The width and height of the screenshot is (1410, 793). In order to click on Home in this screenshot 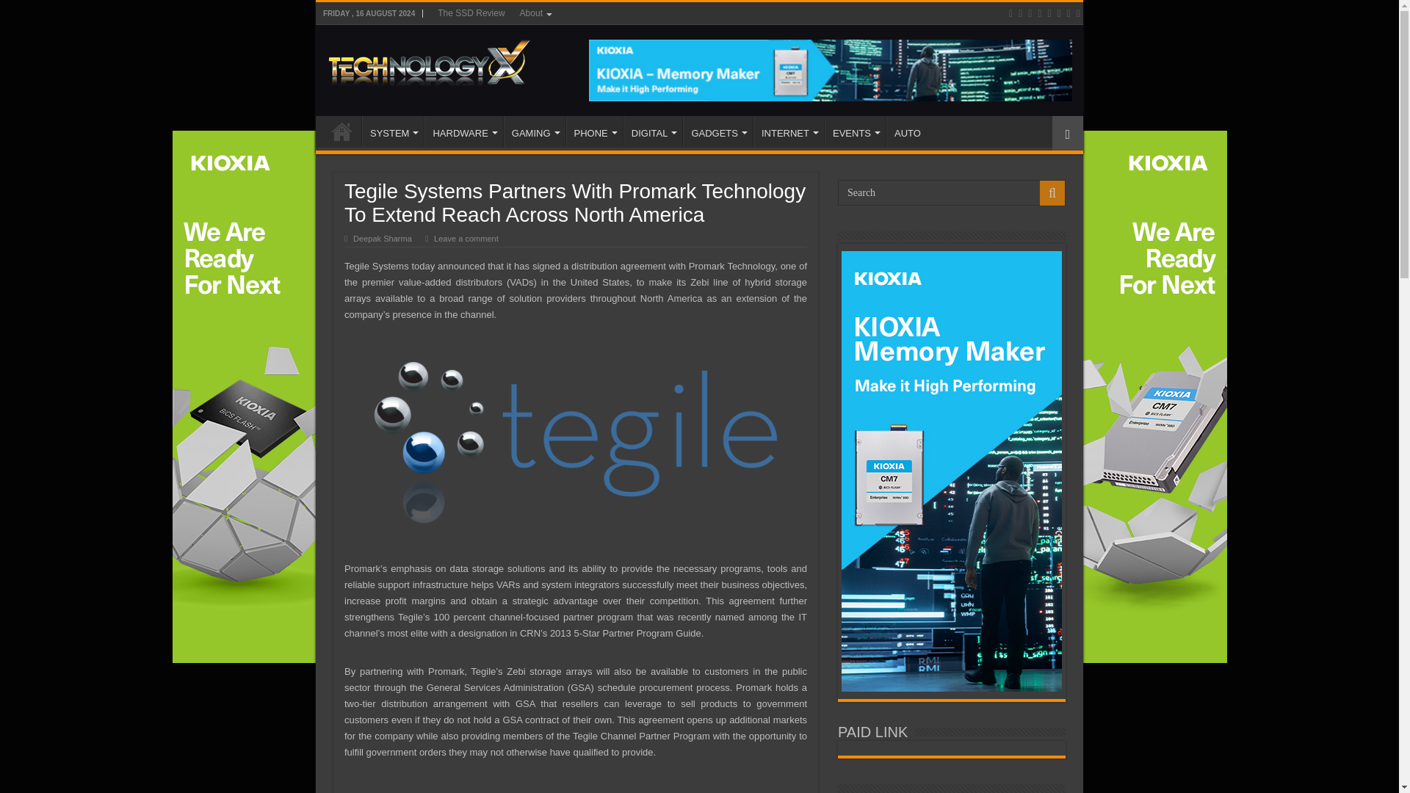, I will do `click(341, 131)`.